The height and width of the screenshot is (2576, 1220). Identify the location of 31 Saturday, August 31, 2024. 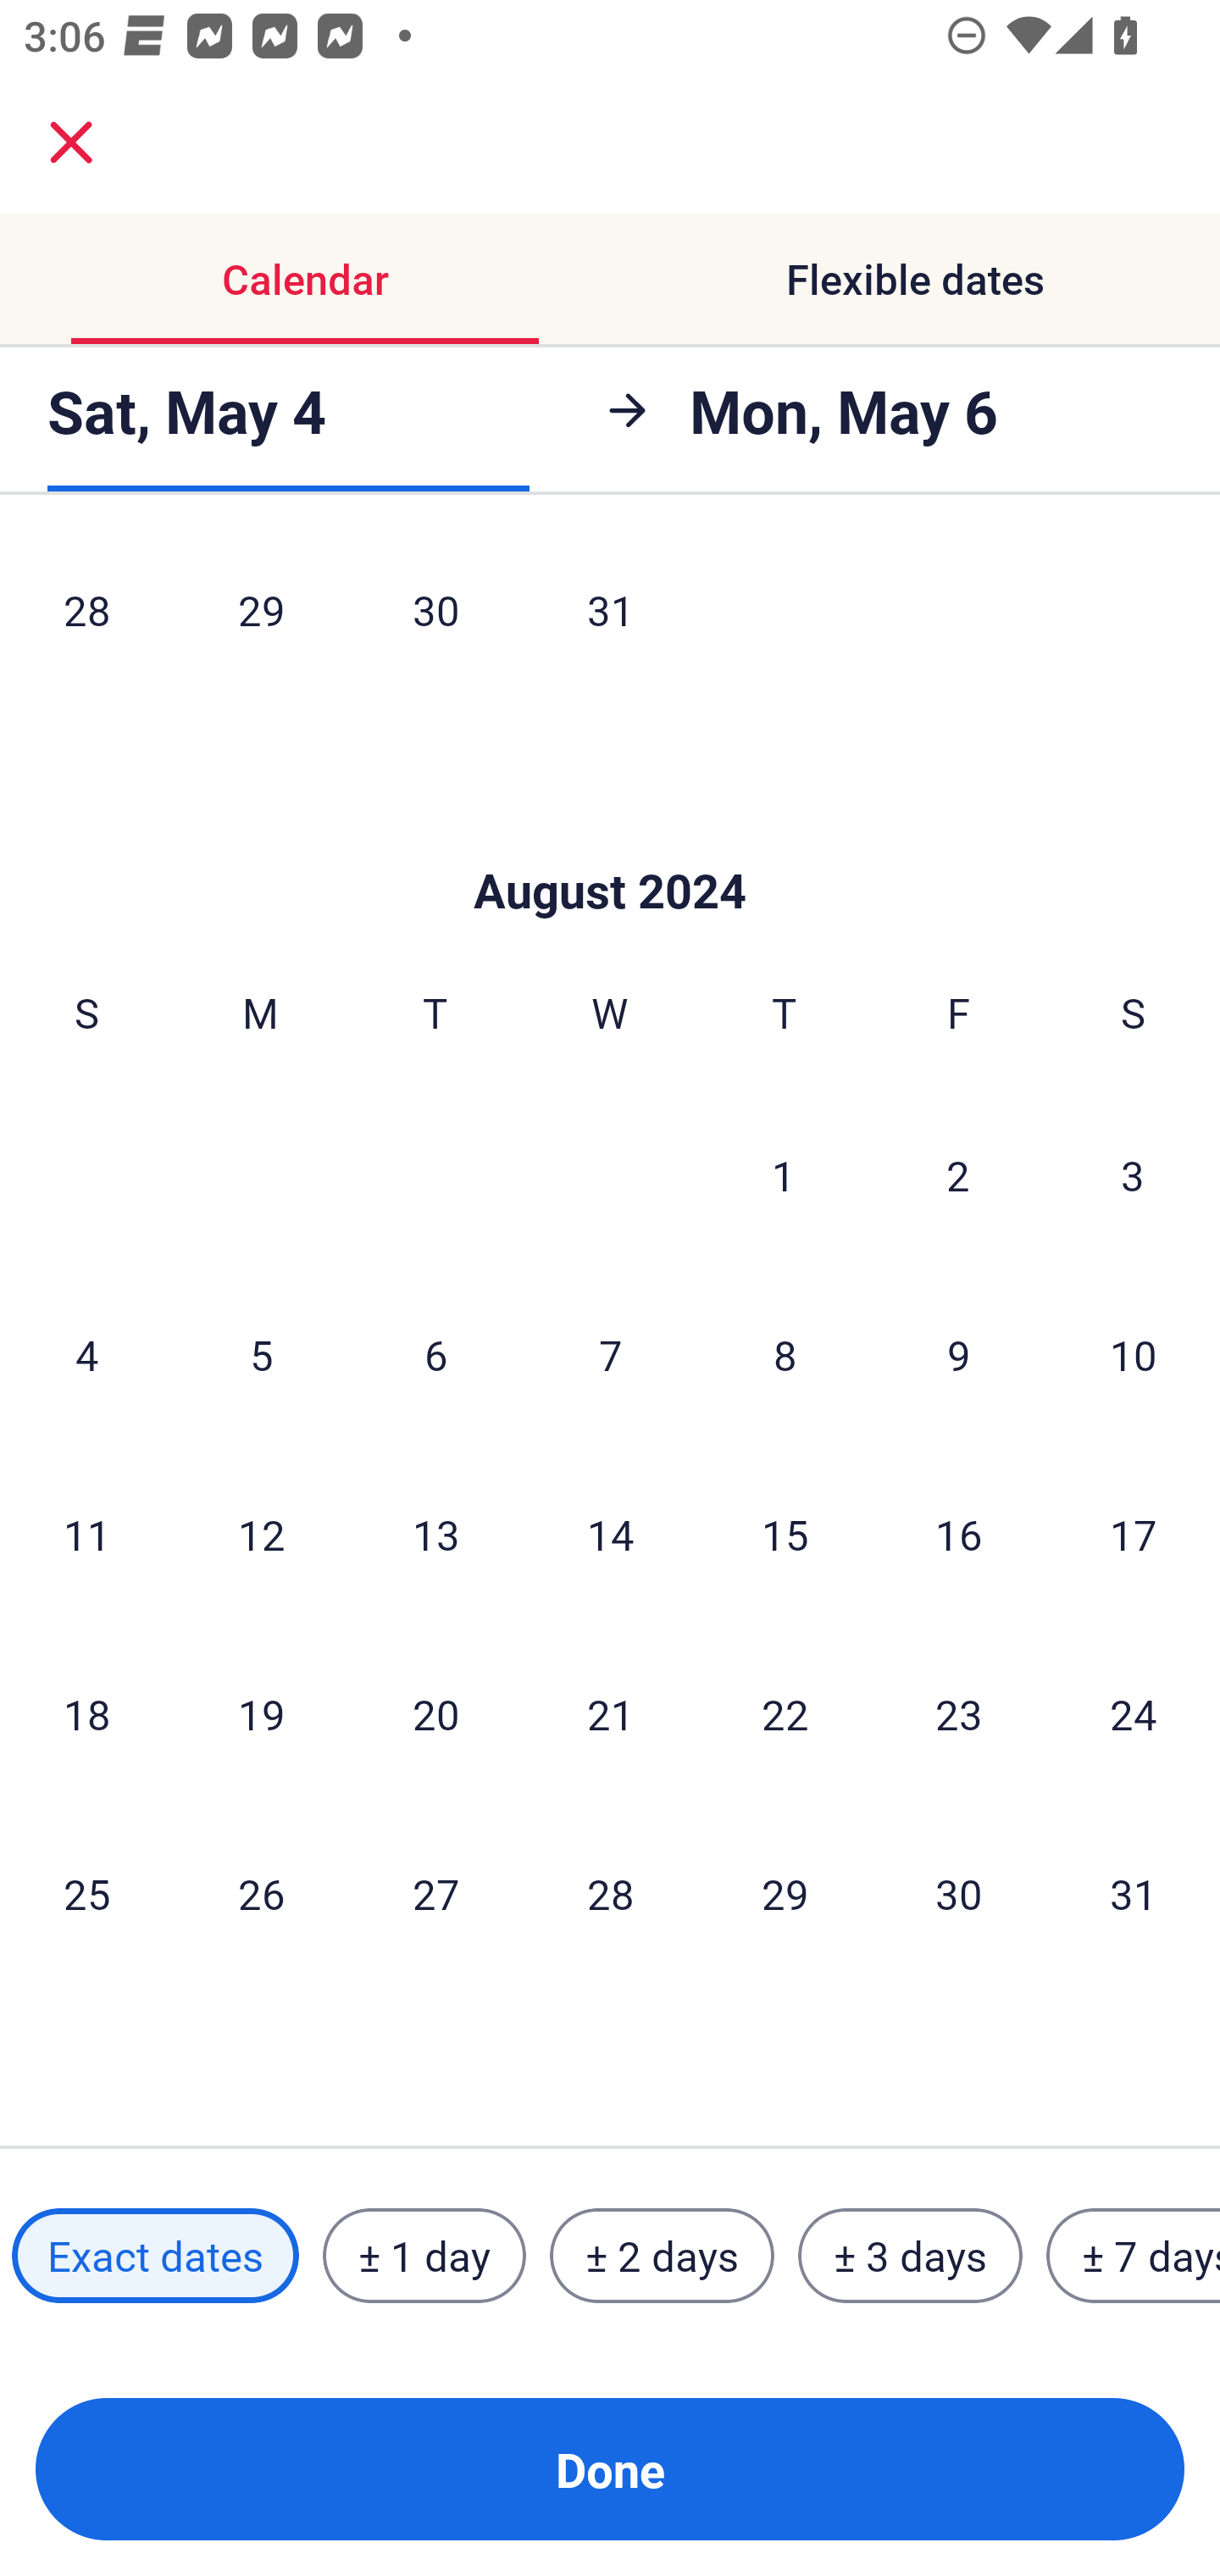
(1134, 1893).